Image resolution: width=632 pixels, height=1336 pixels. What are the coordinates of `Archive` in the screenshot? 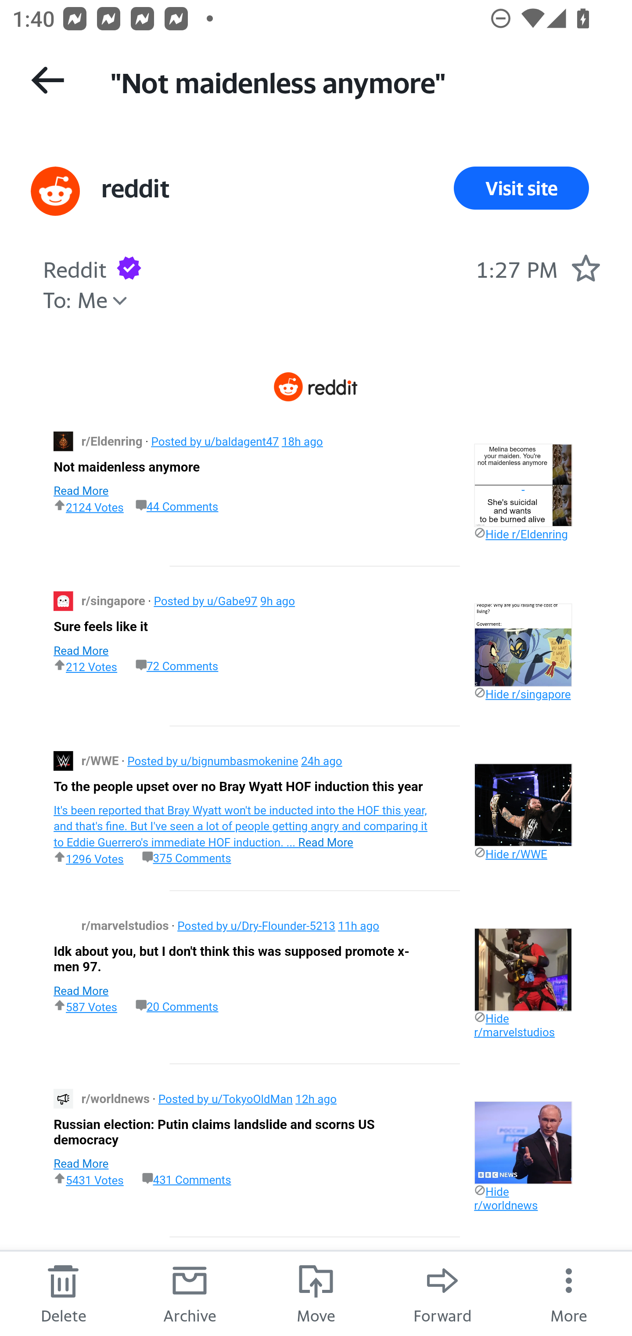 It's located at (190, 1293).